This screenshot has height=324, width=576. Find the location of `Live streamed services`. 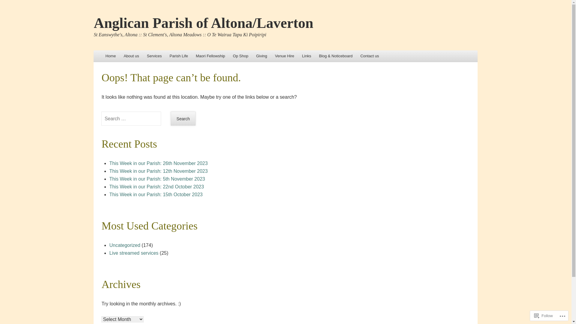

Live streamed services is located at coordinates (134, 253).